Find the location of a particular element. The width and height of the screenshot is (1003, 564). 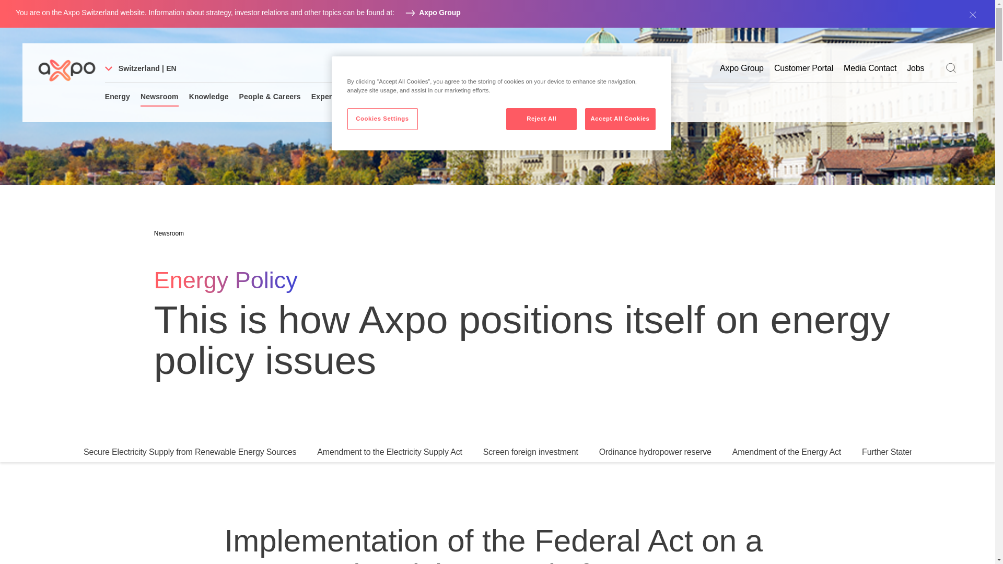

Jobs is located at coordinates (915, 68).